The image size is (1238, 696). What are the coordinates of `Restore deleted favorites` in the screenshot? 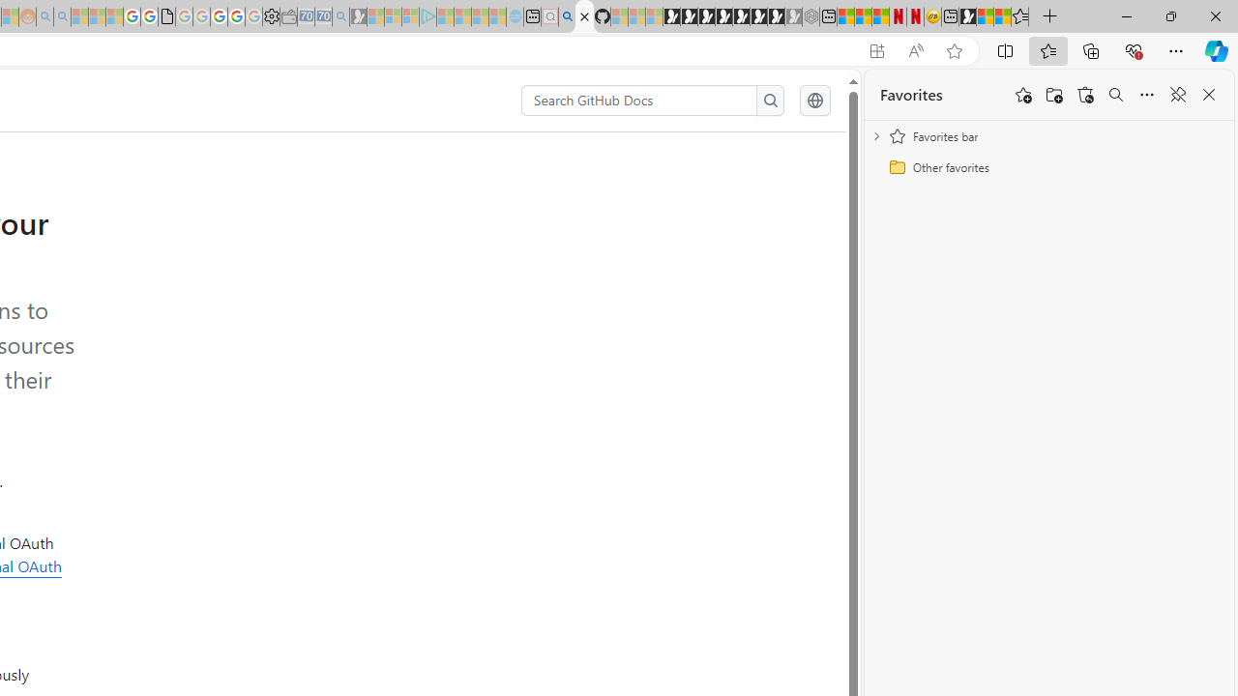 It's located at (1085, 95).